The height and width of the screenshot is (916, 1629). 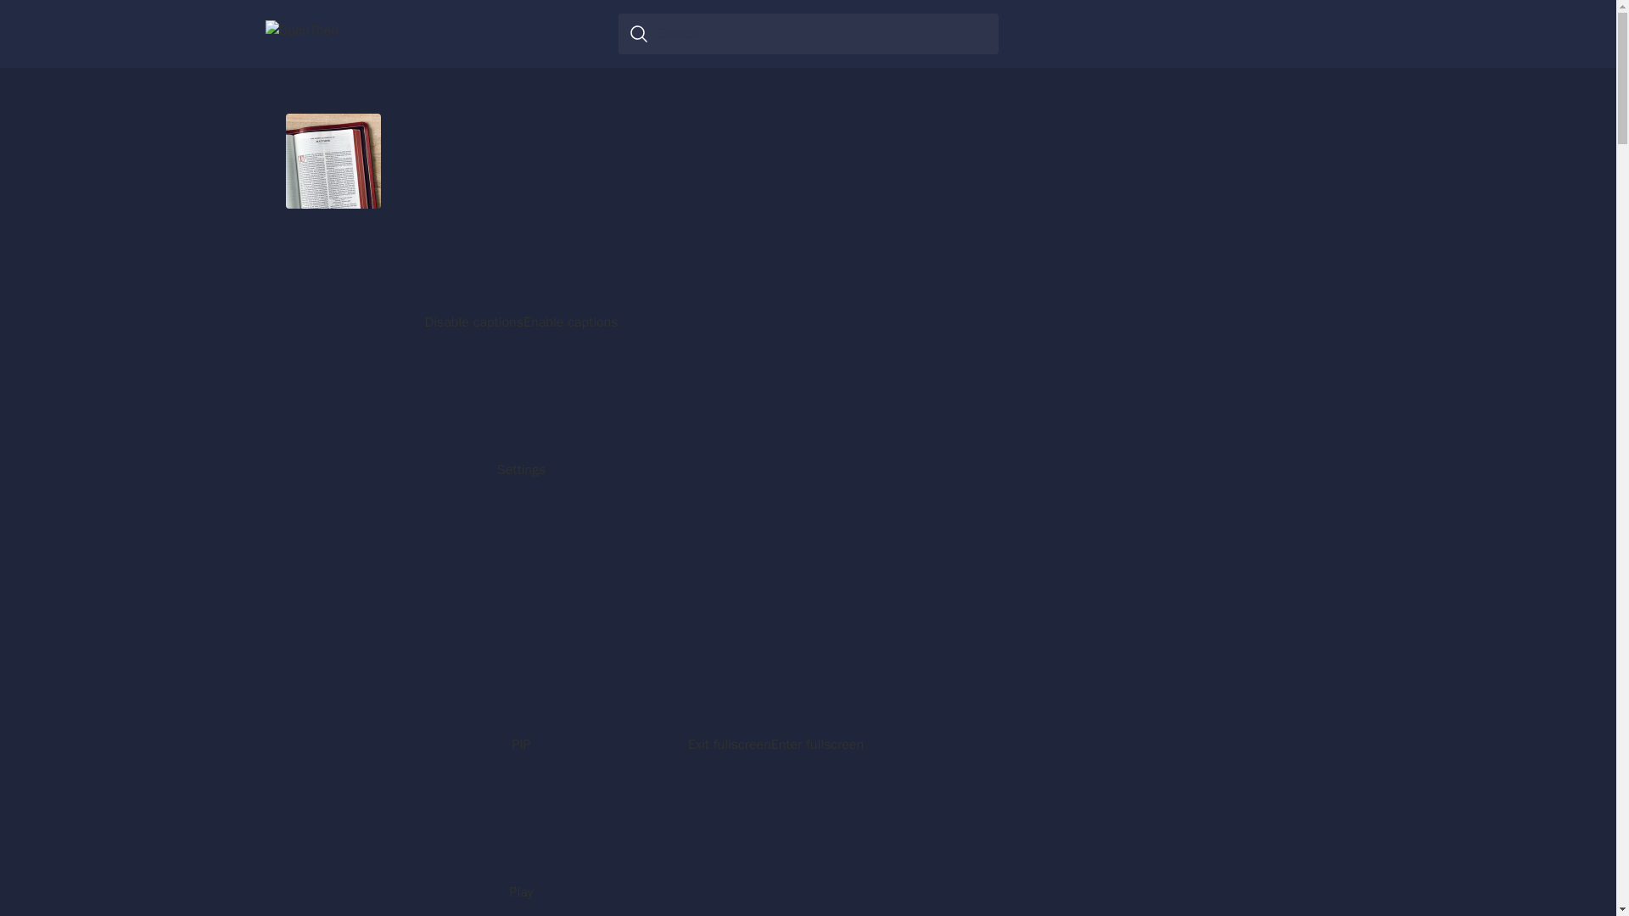 What do you see at coordinates (1174, 465) in the screenshot?
I see `Play` at bounding box center [1174, 465].